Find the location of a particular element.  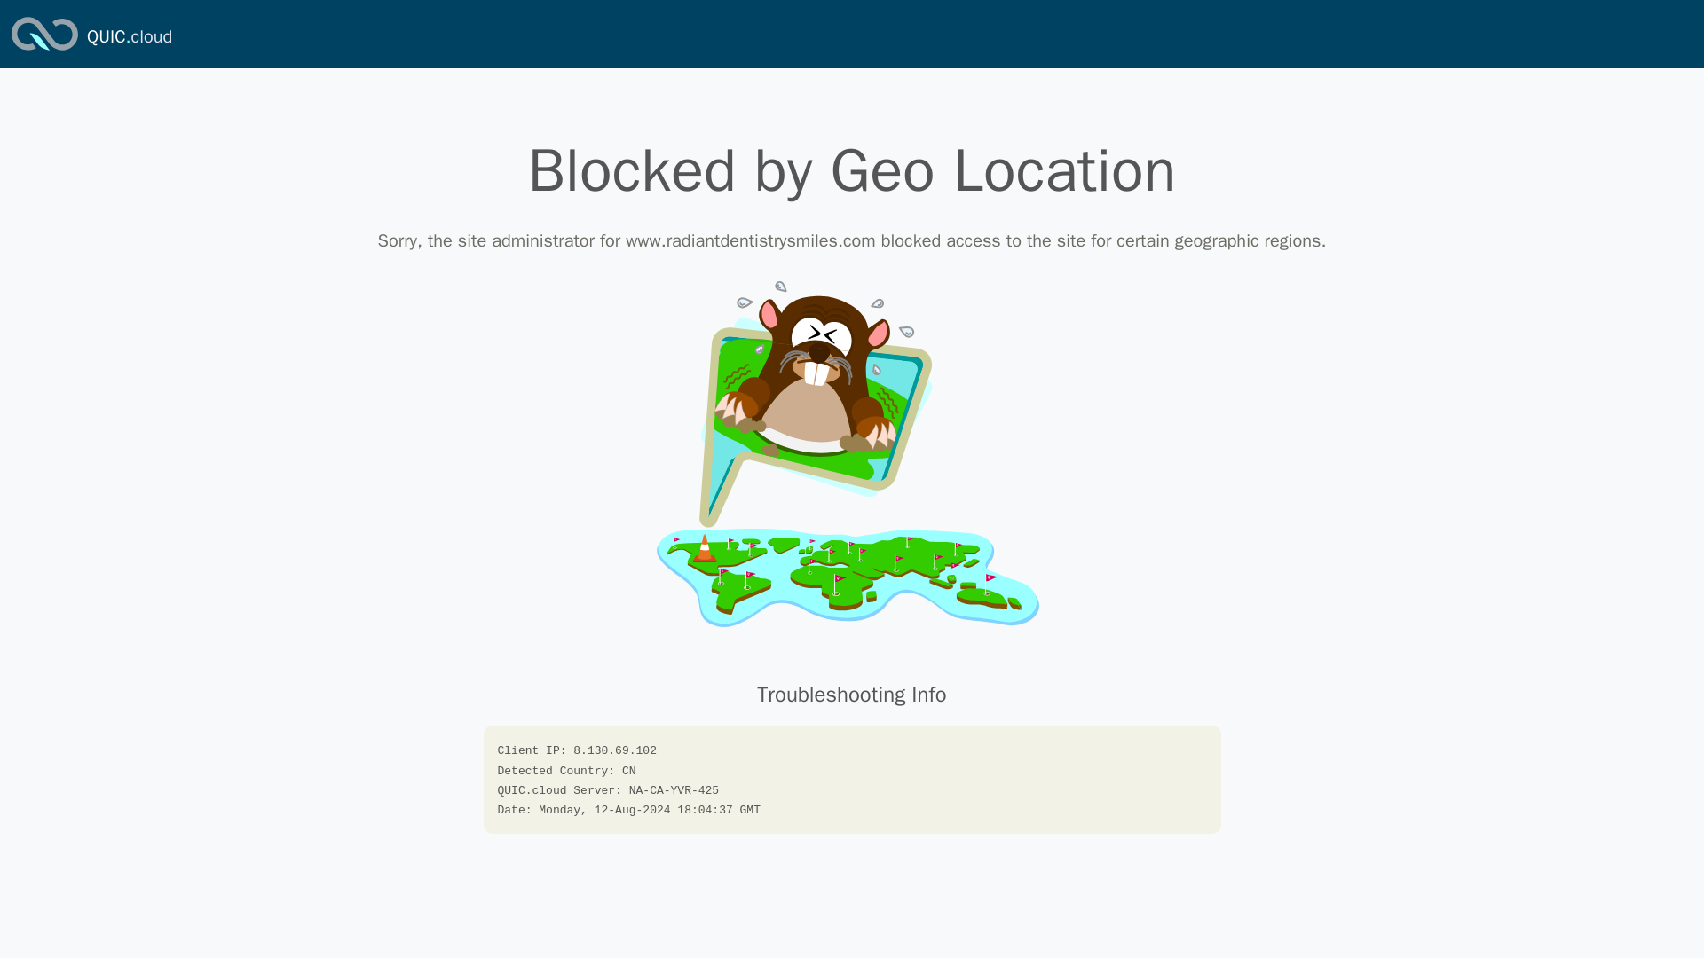

QUIC.cloud is located at coordinates (129, 37).